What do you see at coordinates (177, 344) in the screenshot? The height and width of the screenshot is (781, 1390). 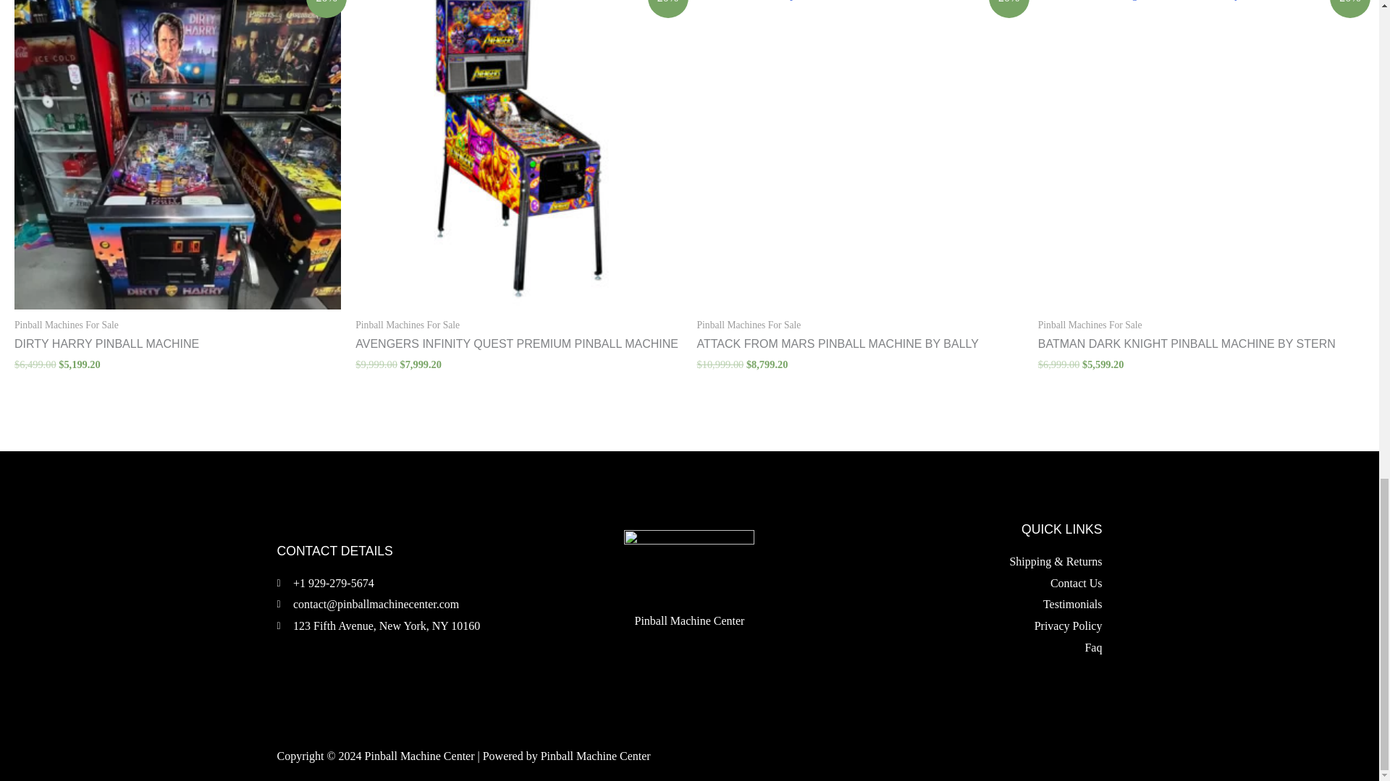 I see `DIRTY HARRY PINBALL MACHINE` at bounding box center [177, 344].